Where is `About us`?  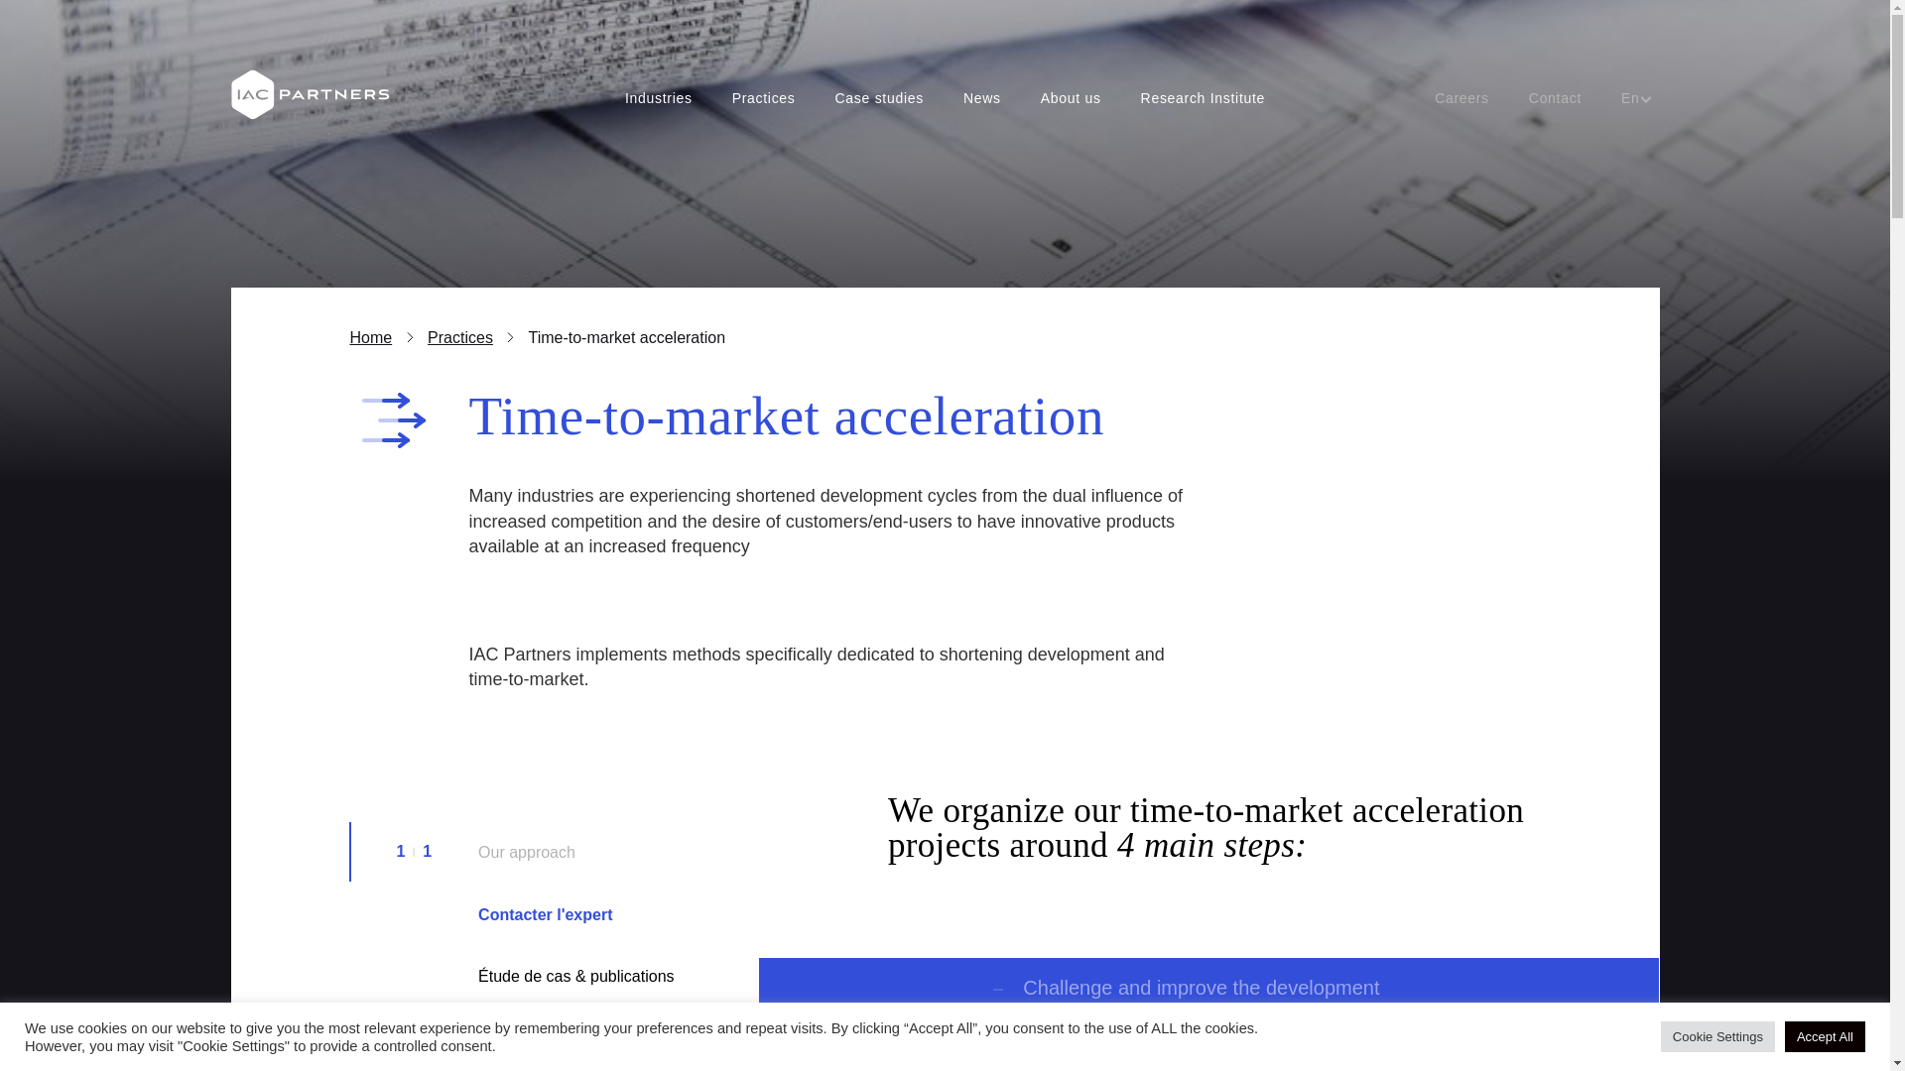
About us is located at coordinates (1070, 96).